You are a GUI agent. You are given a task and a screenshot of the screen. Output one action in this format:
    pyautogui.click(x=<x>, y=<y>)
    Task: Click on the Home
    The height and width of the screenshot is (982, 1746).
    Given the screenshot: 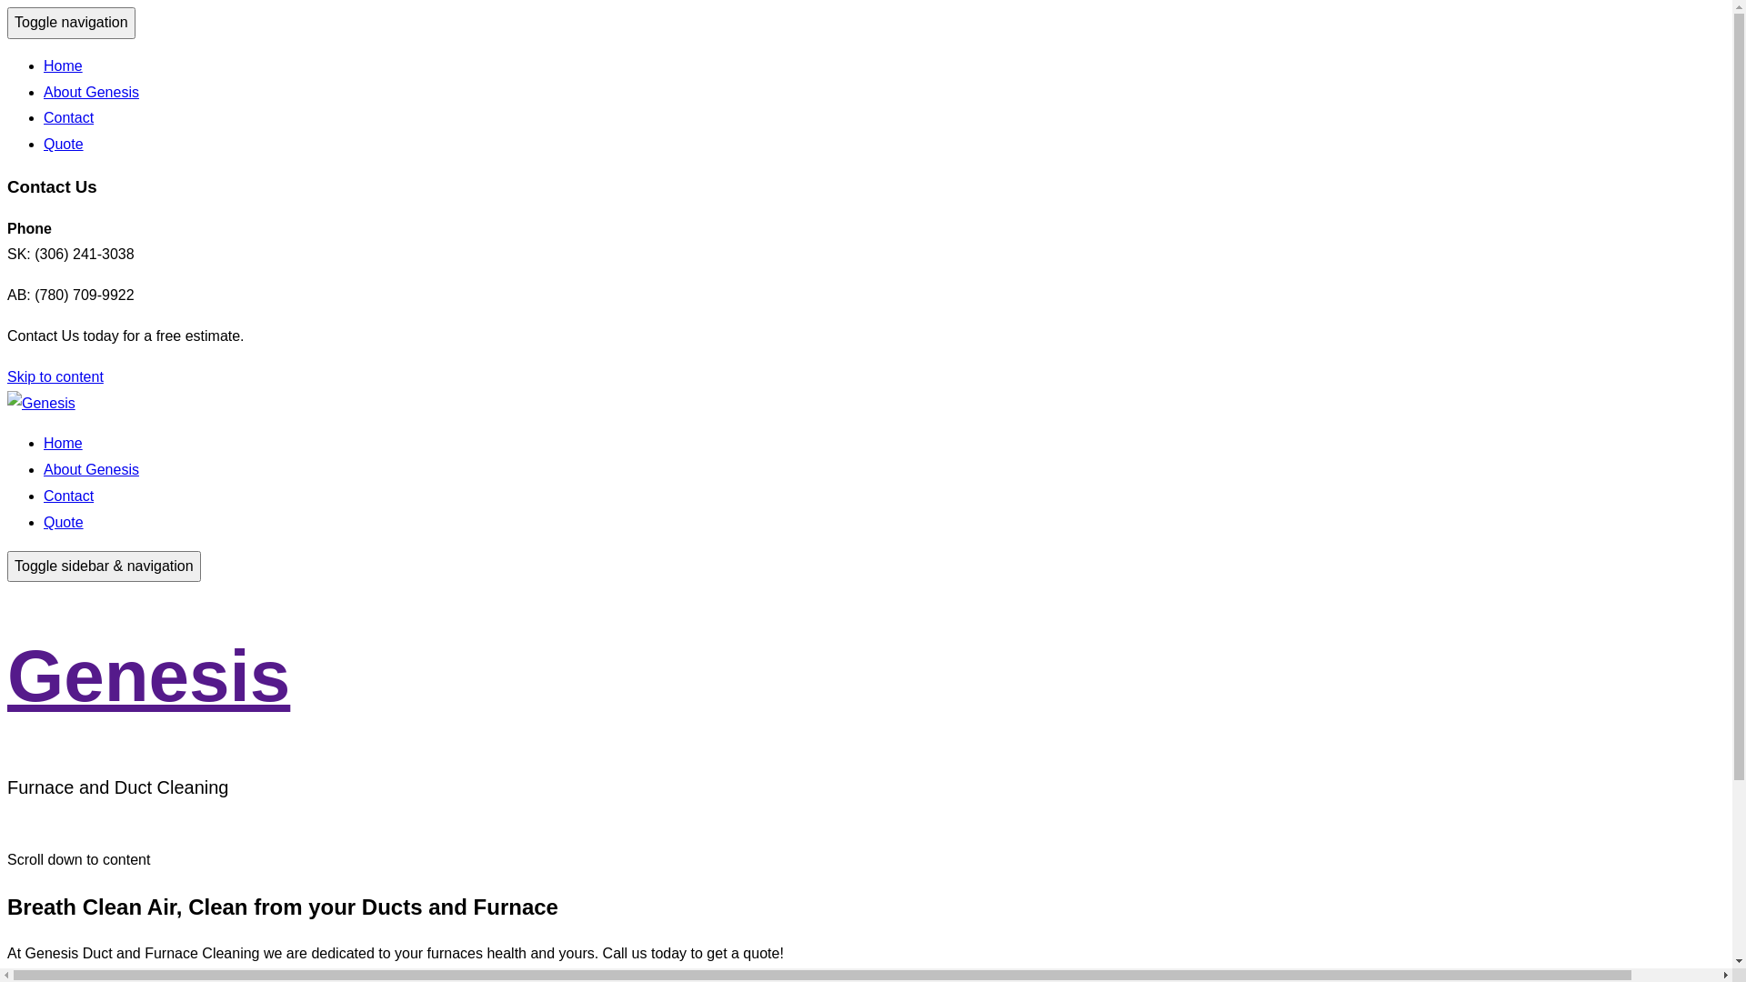 What is the action you would take?
    pyautogui.click(x=64, y=65)
    